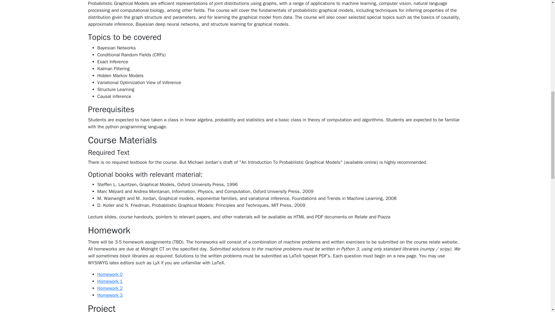 The height and width of the screenshot is (312, 555). Describe the element at coordinates (110, 295) in the screenshot. I see `Homework 3` at that location.